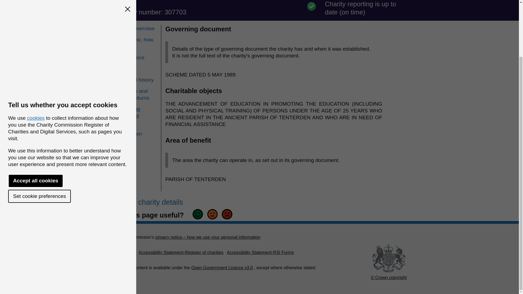 The height and width of the screenshot is (294, 523). I want to click on Cookies, so click(120, 253).